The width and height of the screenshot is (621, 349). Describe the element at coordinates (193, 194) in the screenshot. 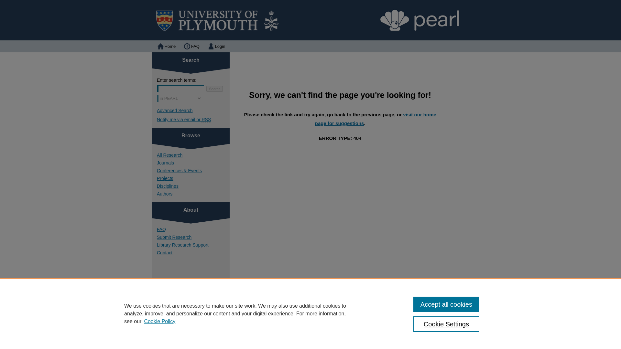

I see `Authors` at that location.